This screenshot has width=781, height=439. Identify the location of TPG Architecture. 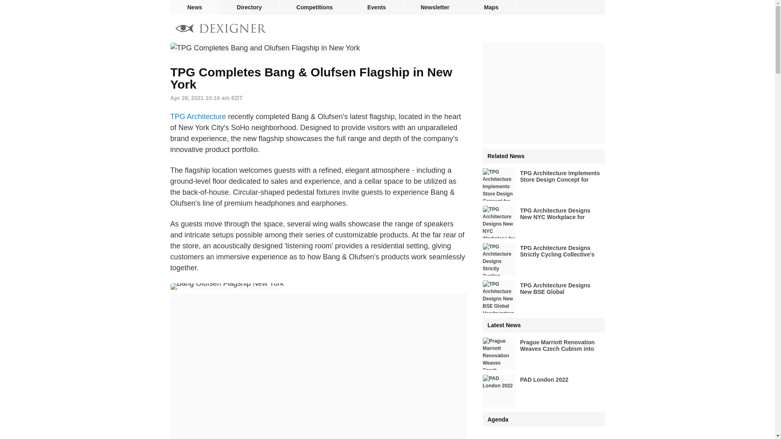
(198, 116).